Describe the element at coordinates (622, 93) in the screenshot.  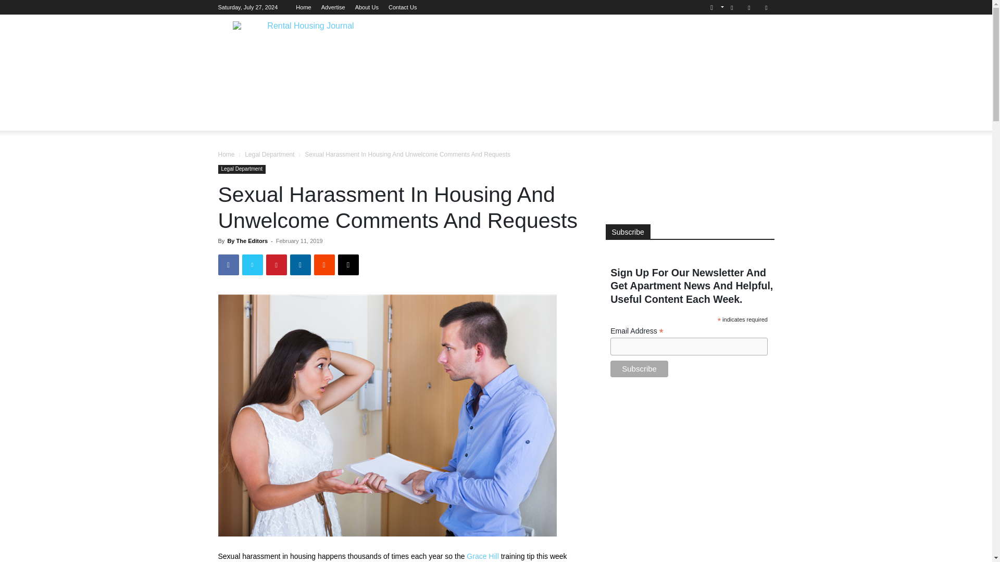
I see `PUBLICATIONS` at that location.